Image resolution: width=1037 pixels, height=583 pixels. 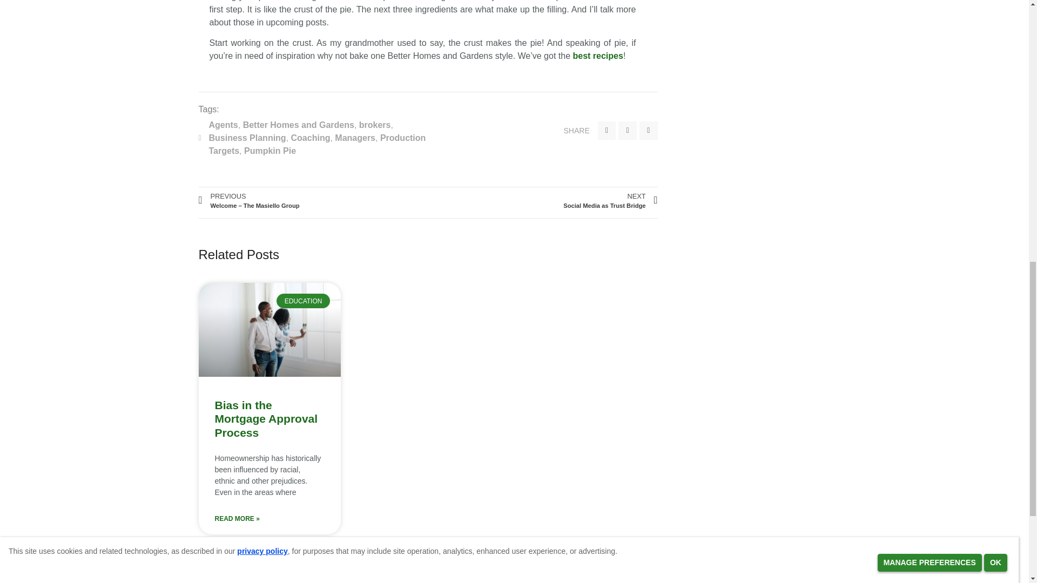 What do you see at coordinates (223, 124) in the screenshot?
I see `Agents` at bounding box center [223, 124].